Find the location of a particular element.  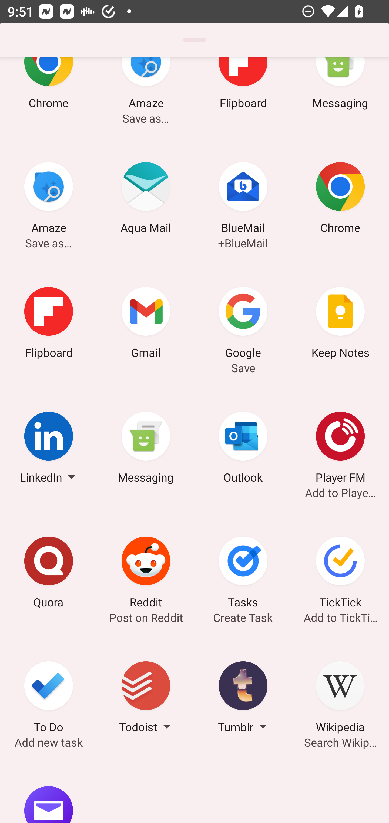

Player FM Add to Player FM is located at coordinates (340, 449).